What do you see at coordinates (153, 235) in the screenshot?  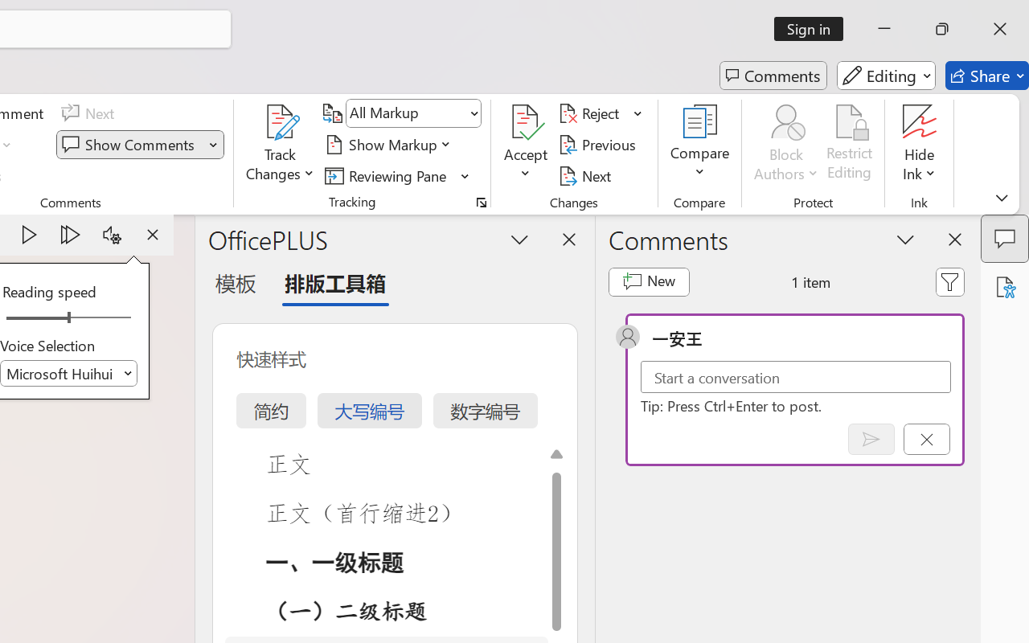 I see `Stop` at bounding box center [153, 235].